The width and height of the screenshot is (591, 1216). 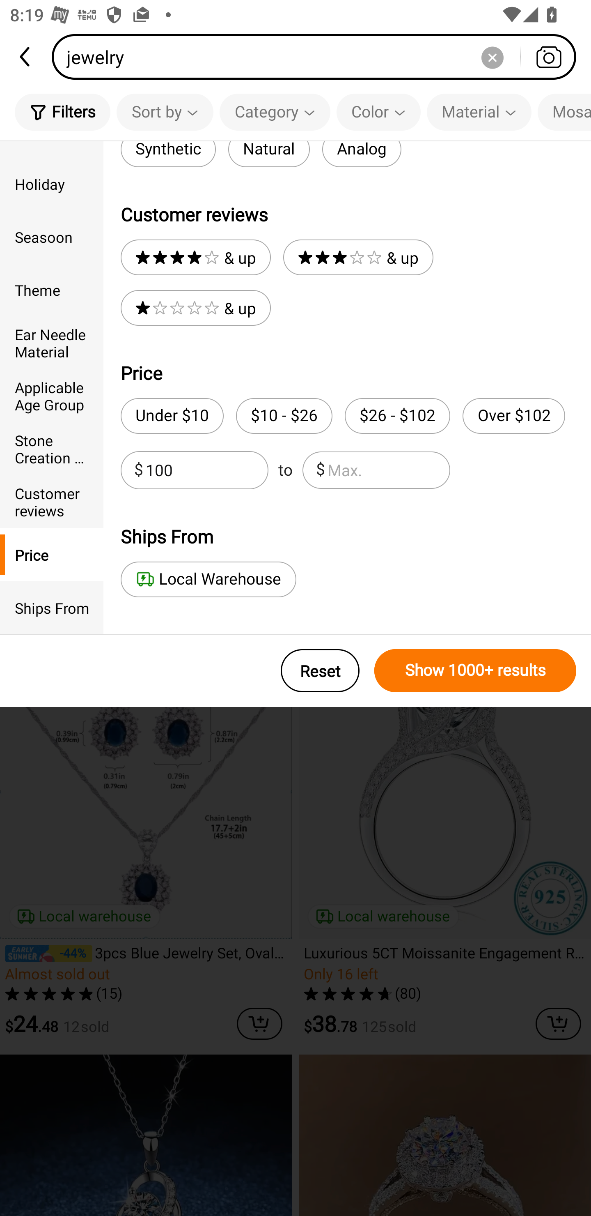 I want to click on Filters, so click(x=62, y=112).